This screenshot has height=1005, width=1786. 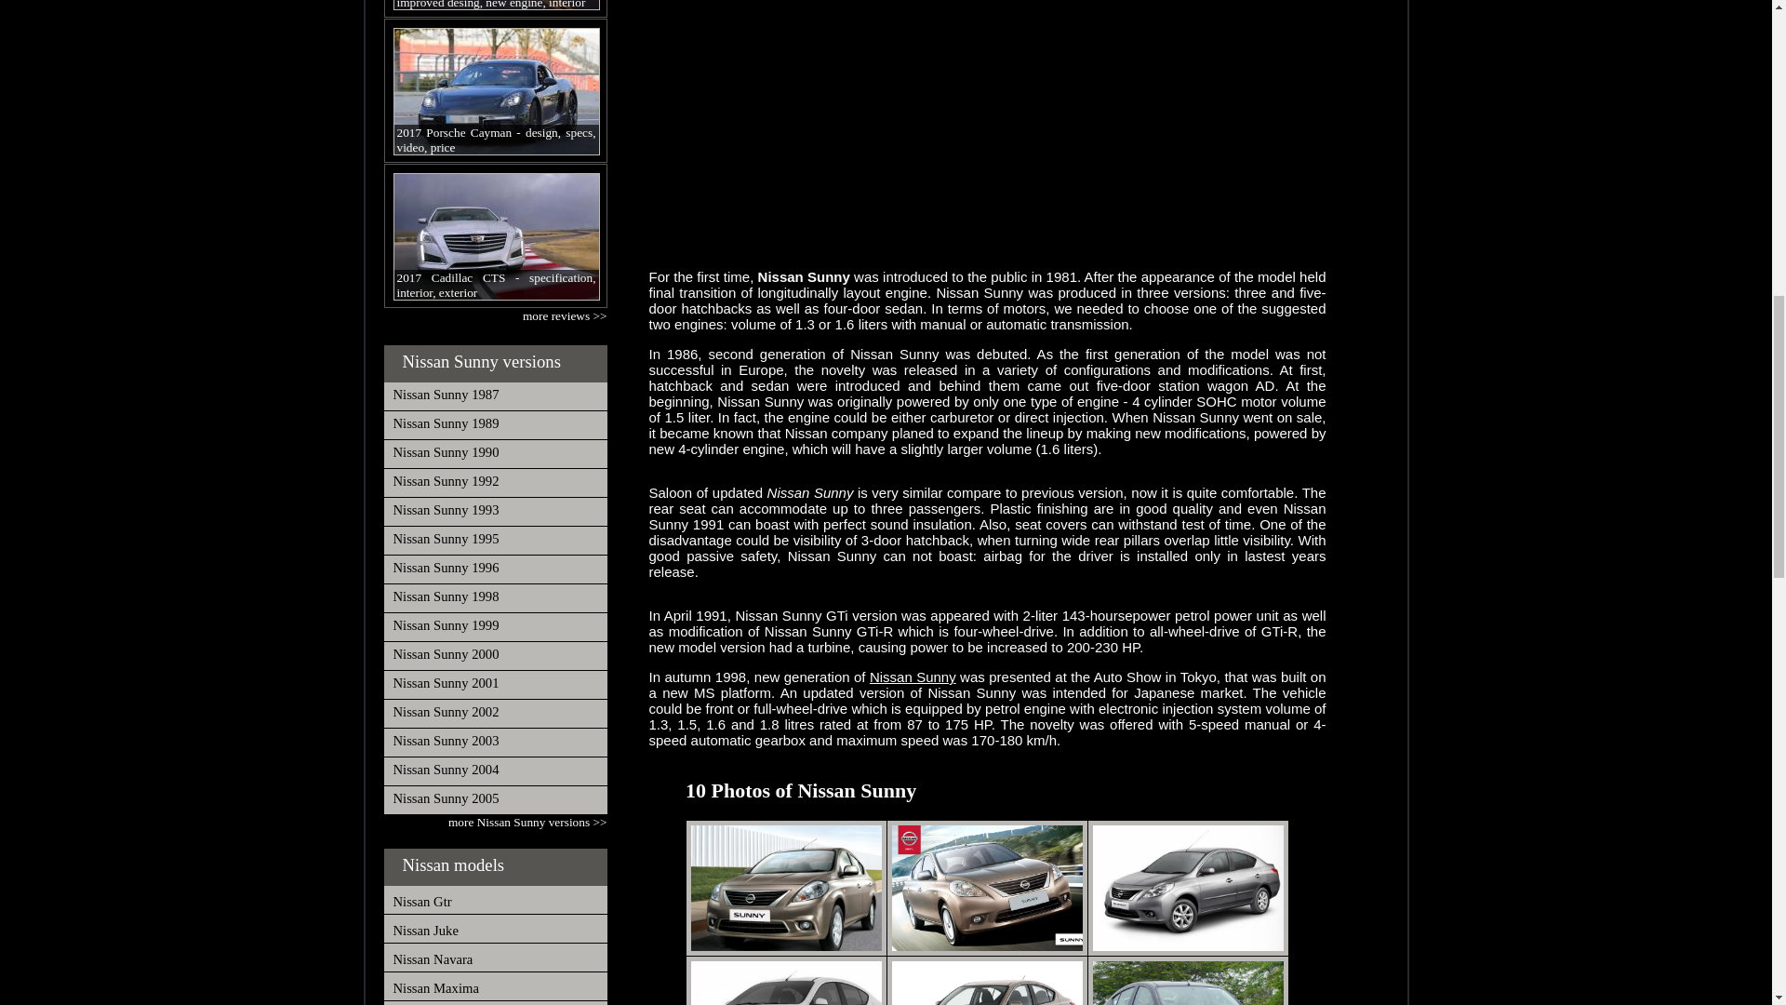 What do you see at coordinates (445, 653) in the screenshot?
I see `Nissan Sunny 2000` at bounding box center [445, 653].